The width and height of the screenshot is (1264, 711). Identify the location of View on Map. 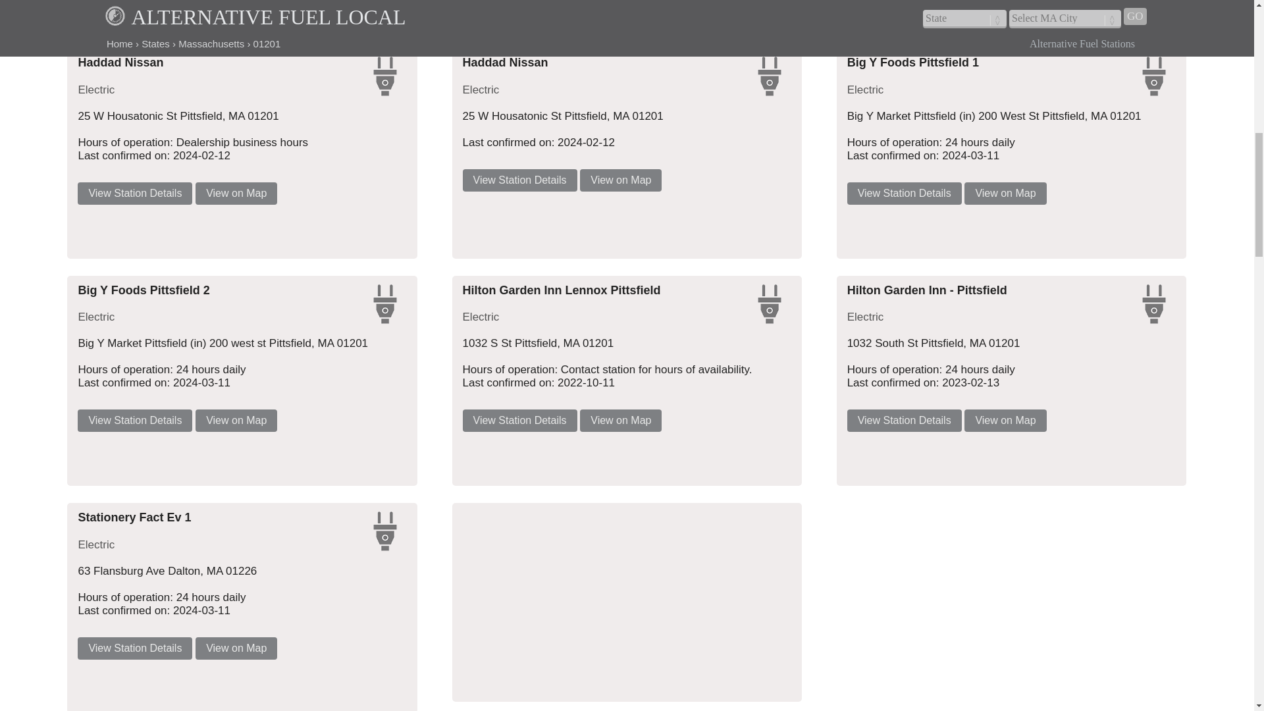
(236, 194).